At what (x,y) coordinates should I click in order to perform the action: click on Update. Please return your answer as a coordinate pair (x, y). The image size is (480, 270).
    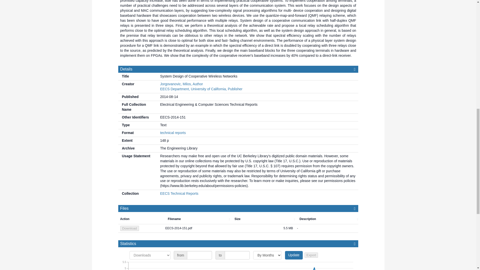
    Looking at the image, I should click on (294, 255).